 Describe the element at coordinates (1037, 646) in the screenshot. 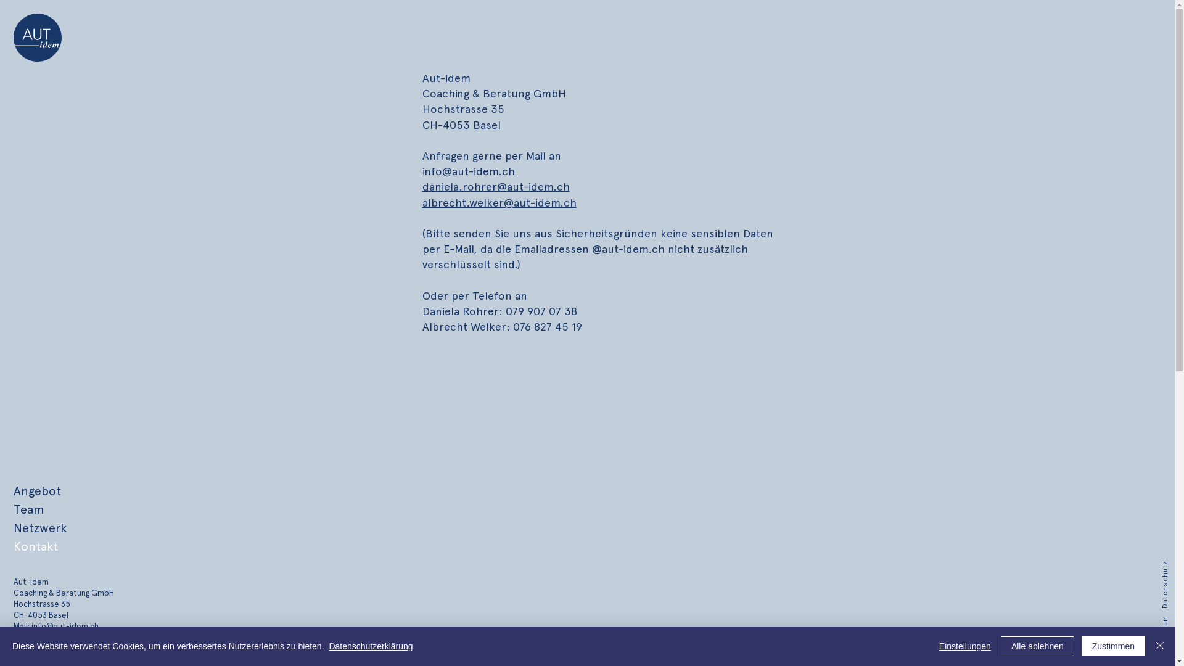

I see `Alle ablehnen` at that location.